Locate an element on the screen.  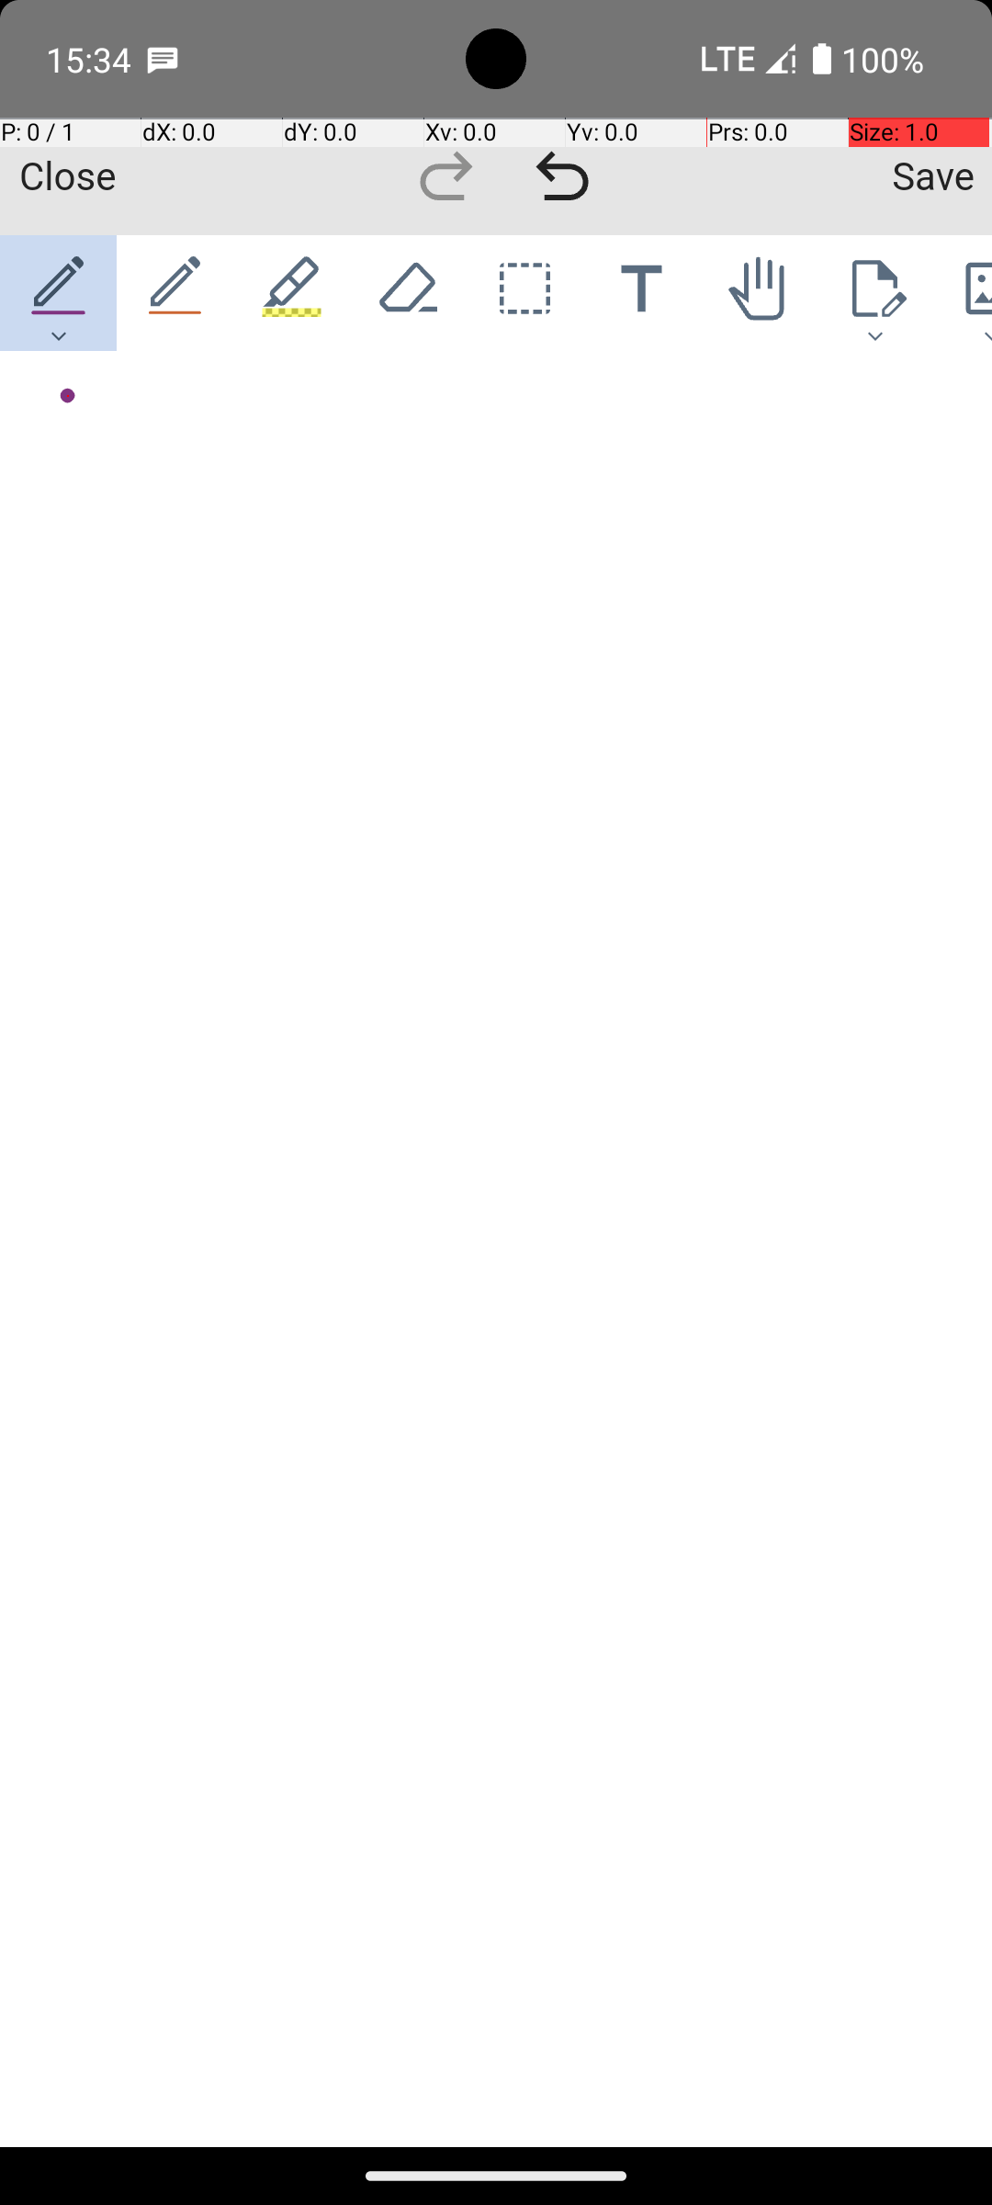
Added Stroke is located at coordinates (57, 397).